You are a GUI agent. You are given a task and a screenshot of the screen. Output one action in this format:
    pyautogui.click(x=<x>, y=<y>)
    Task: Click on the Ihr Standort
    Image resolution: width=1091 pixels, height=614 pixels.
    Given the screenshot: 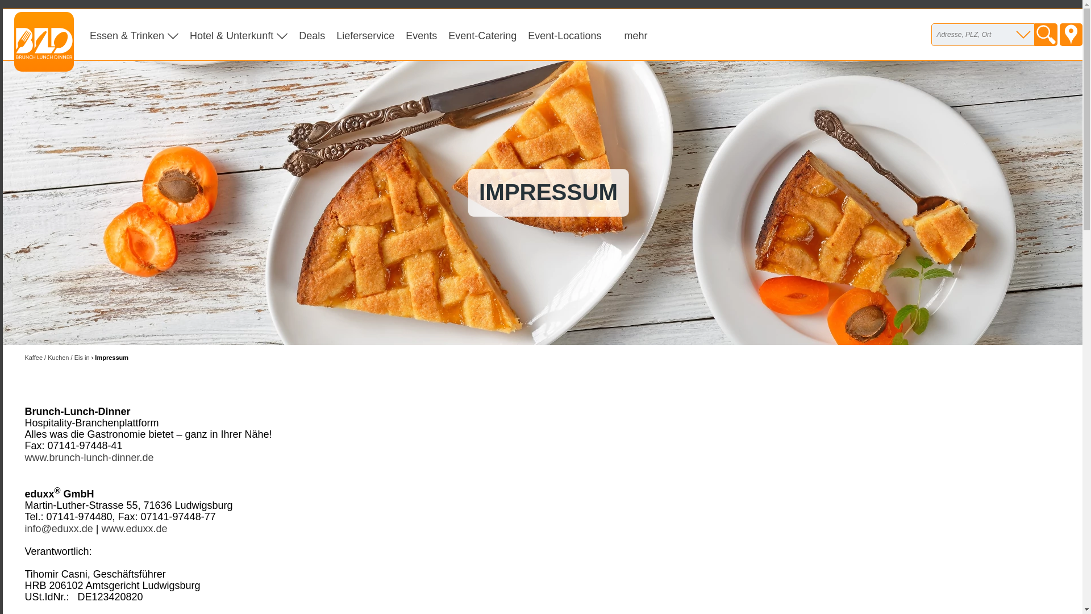 What is the action you would take?
    pyautogui.click(x=1071, y=34)
    